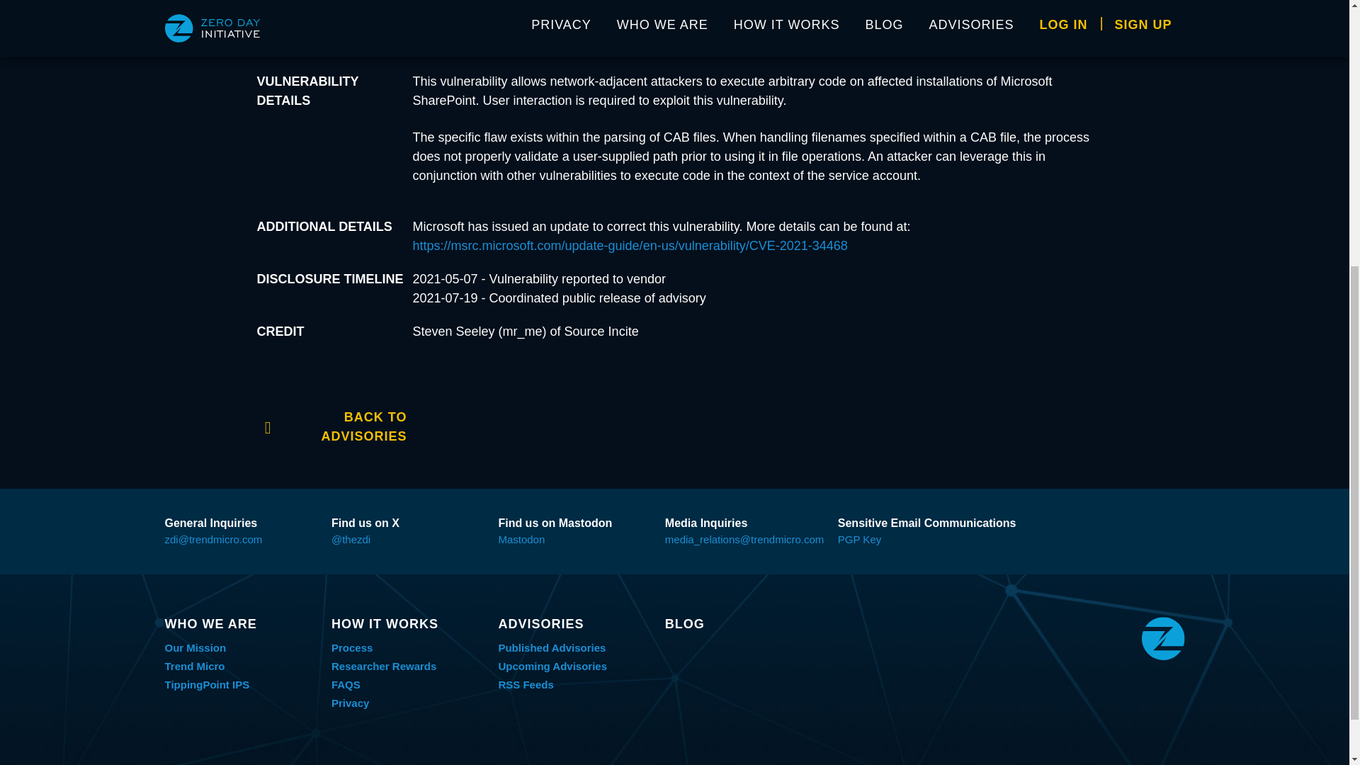 This screenshot has width=1360, height=765. What do you see at coordinates (331, 425) in the screenshot?
I see `BACK TO ADVISORIES` at bounding box center [331, 425].